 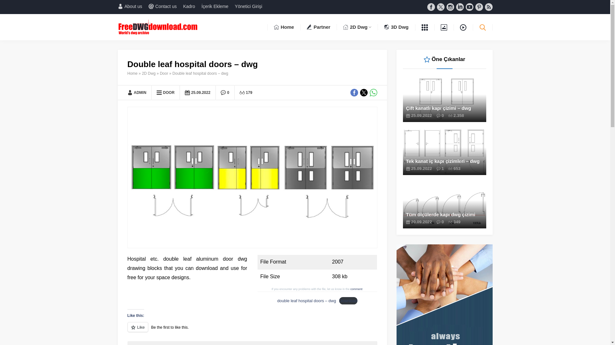 What do you see at coordinates (450, 7) in the screenshot?
I see `Instagram` at bounding box center [450, 7].